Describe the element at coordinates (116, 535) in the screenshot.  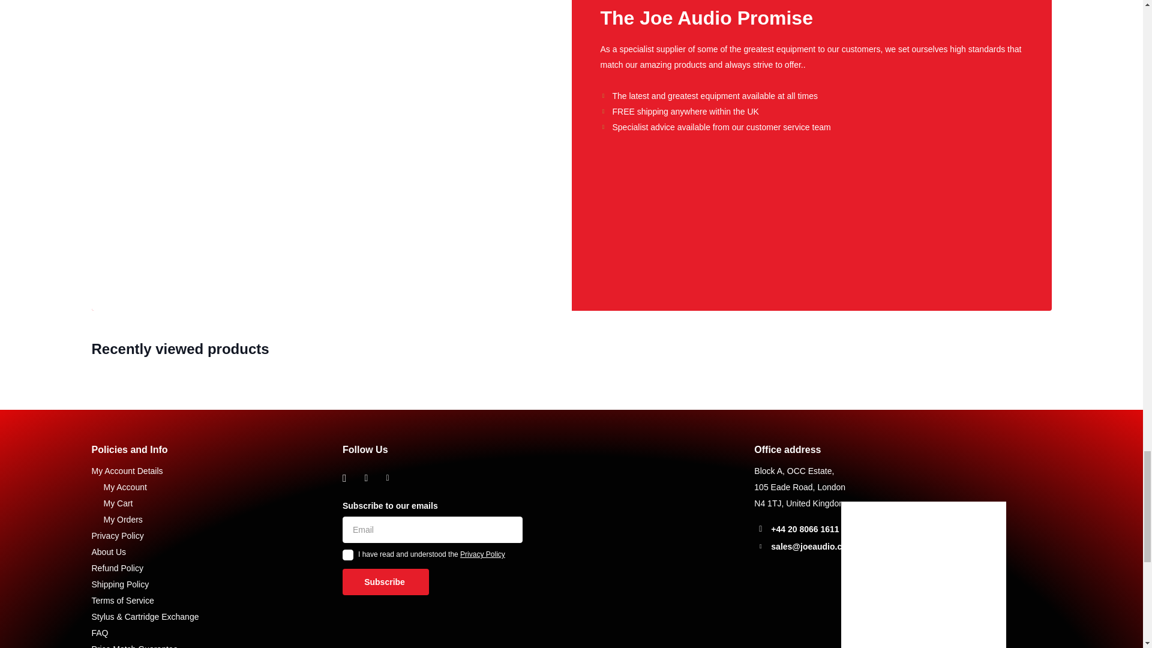
I see `Privacy Policy` at that location.